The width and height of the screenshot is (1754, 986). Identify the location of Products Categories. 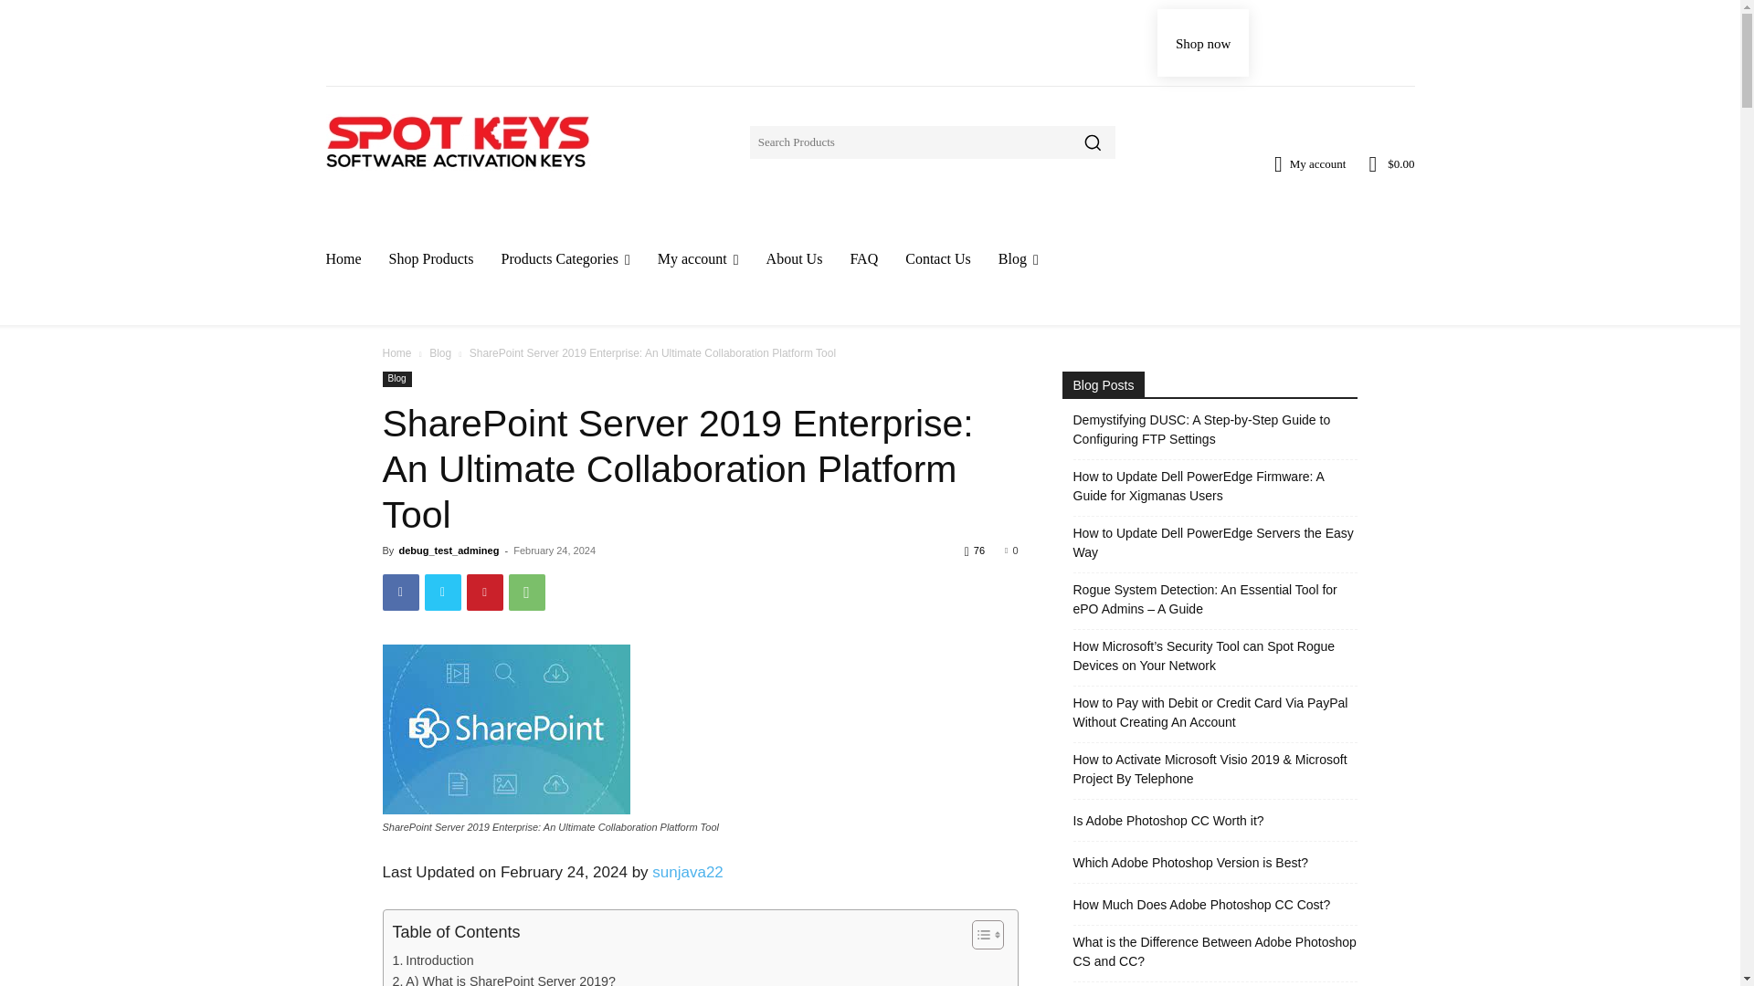
(565, 259).